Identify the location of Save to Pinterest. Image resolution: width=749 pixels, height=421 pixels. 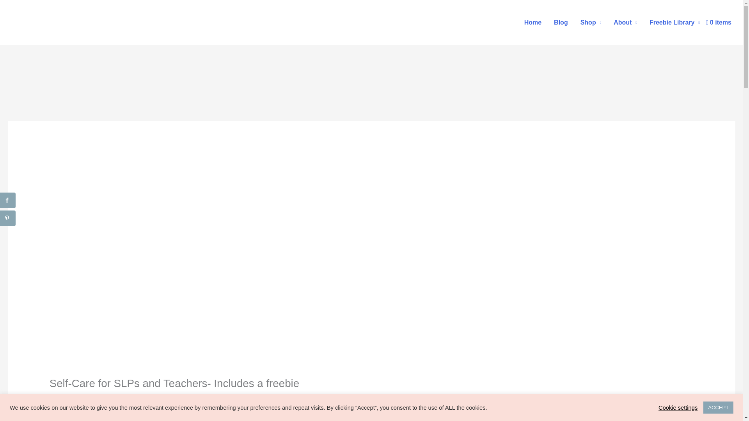
(8, 218).